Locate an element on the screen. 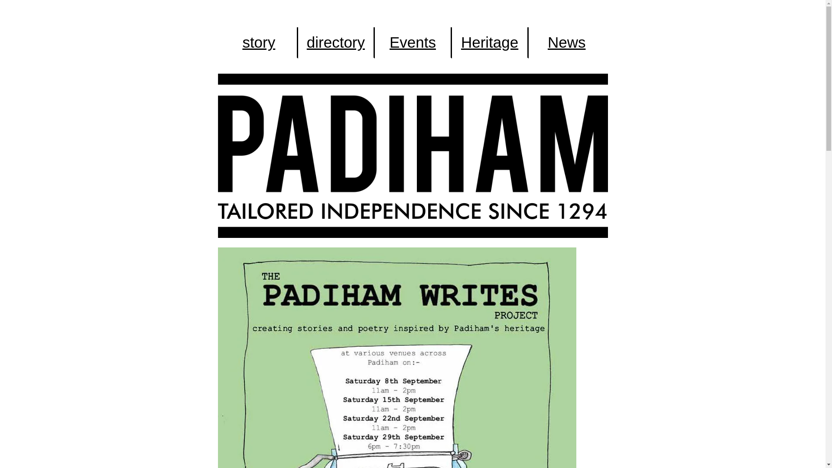 This screenshot has width=832, height=468. News is located at coordinates (566, 42).